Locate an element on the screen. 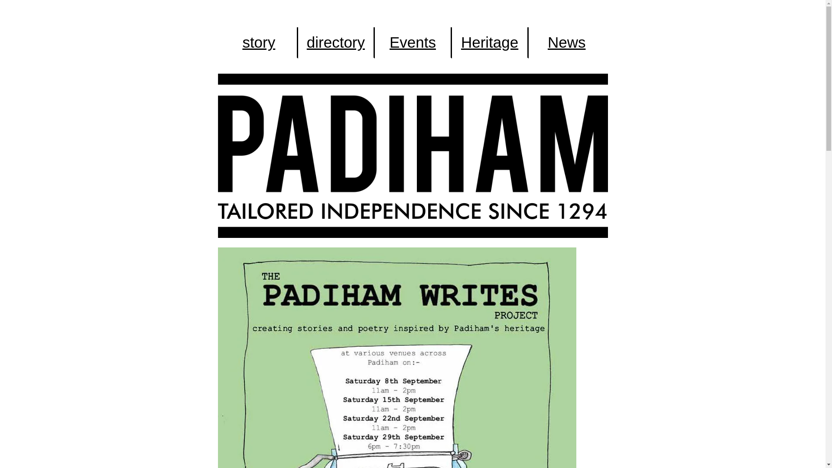 This screenshot has width=832, height=468. News is located at coordinates (566, 42).